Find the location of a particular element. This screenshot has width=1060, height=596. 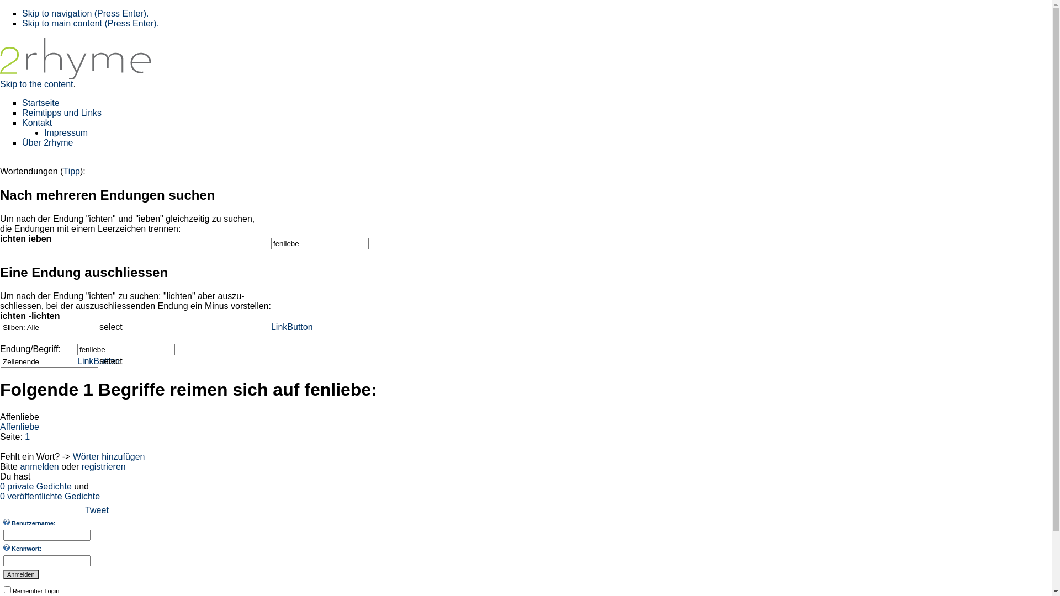

2rhyme - Das deutsche Reimlexikon is located at coordinates (76, 76).